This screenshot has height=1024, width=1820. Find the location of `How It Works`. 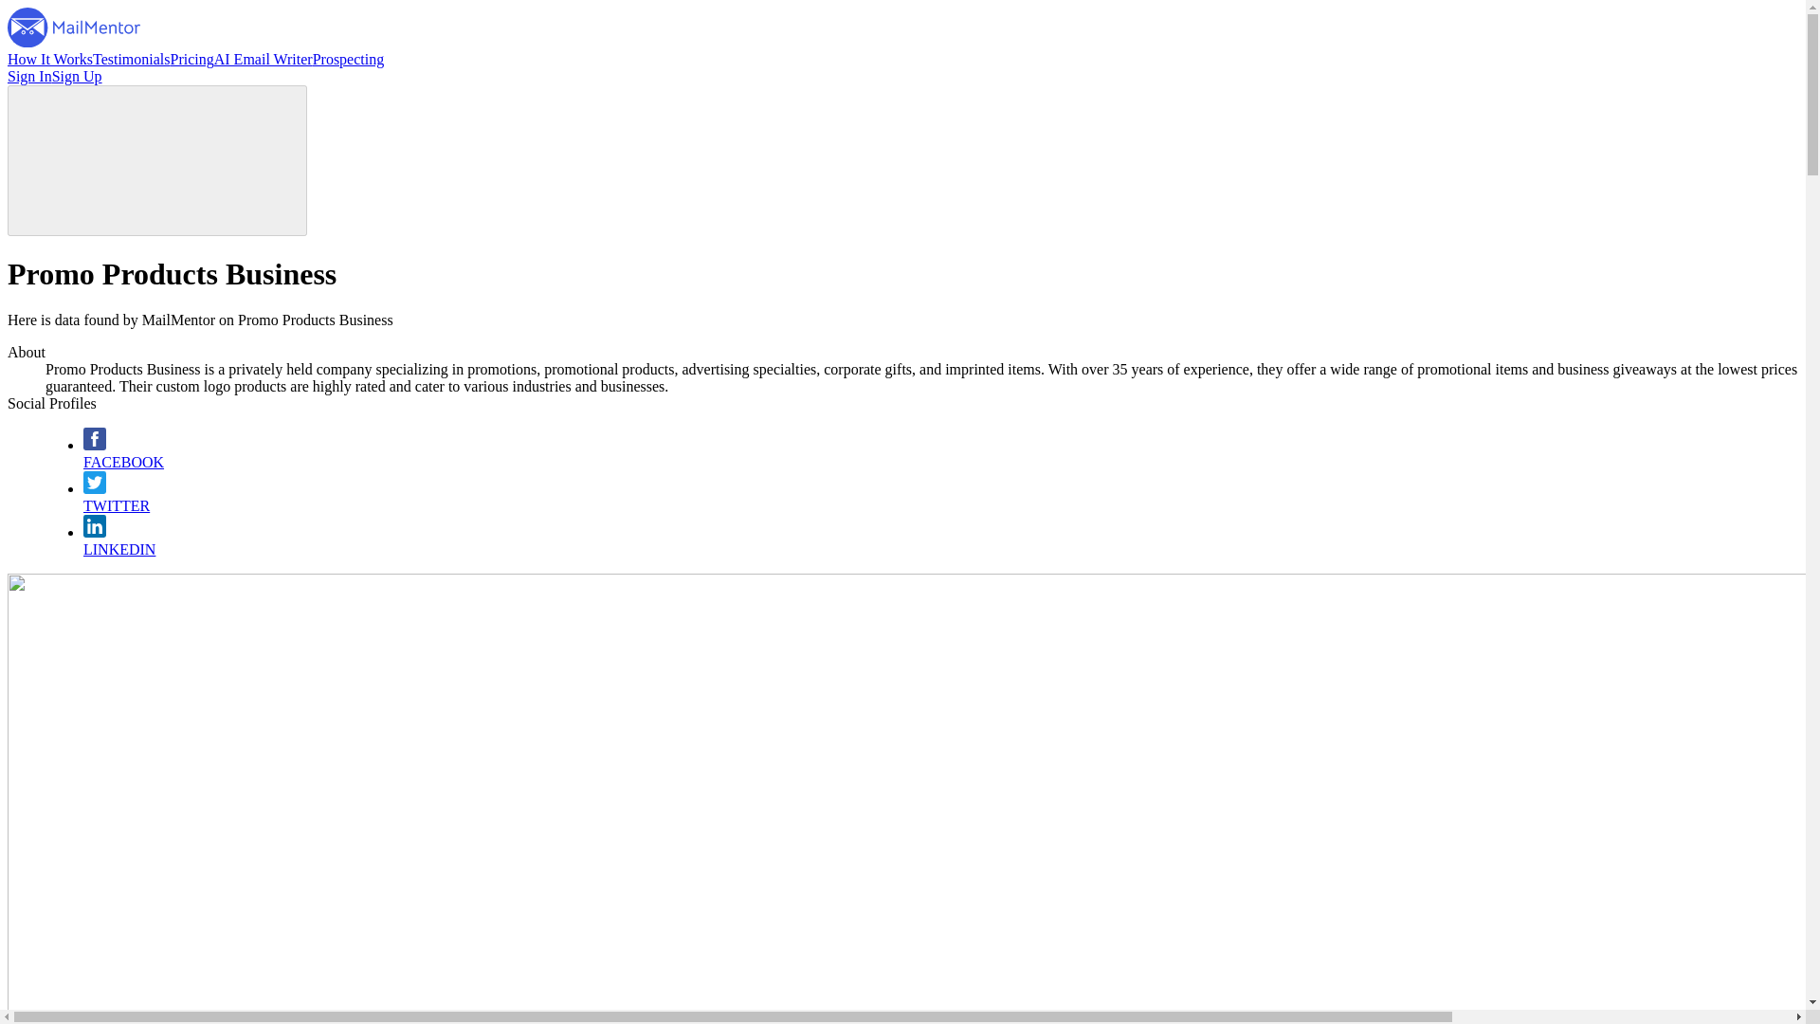

How It Works is located at coordinates (49, 59).